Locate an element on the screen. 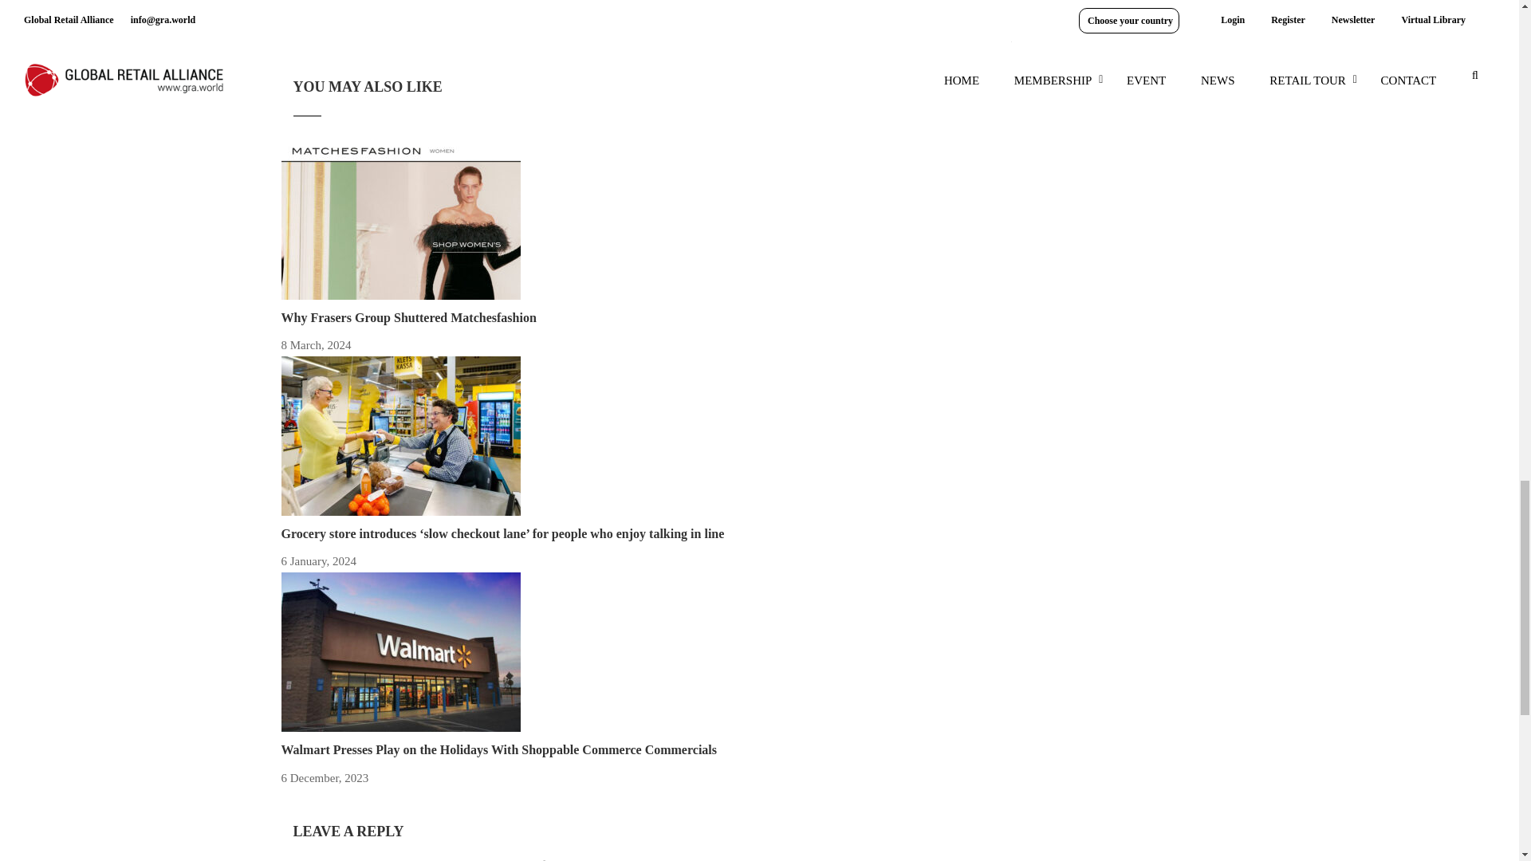 The height and width of the screenshot is (861, 1531). Why Frasers Group Shuttered Matchesfashion is located at coordinates (408, 317).